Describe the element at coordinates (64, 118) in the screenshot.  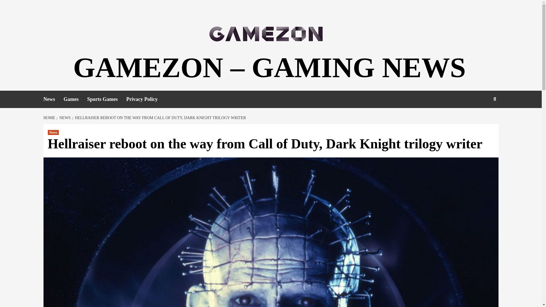
I see `NEWS` at that location.